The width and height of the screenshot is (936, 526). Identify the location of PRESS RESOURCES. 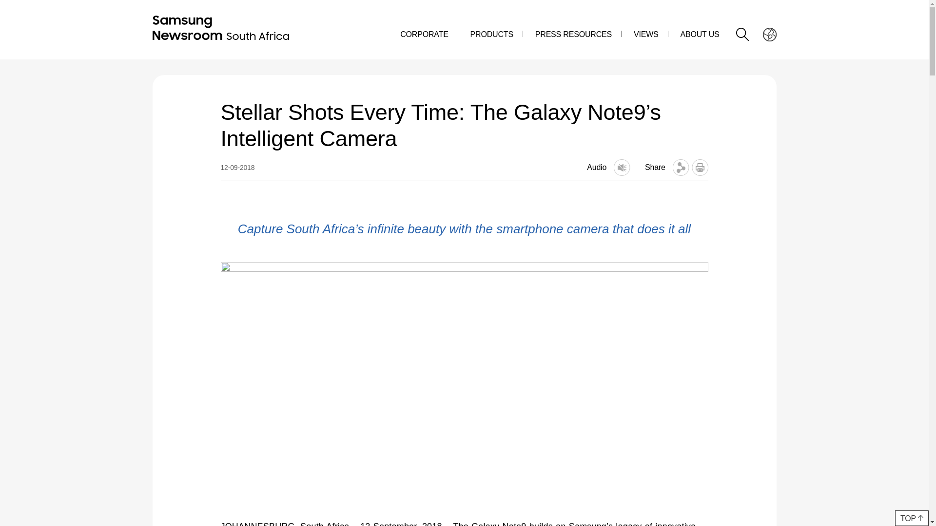
(573, 34).